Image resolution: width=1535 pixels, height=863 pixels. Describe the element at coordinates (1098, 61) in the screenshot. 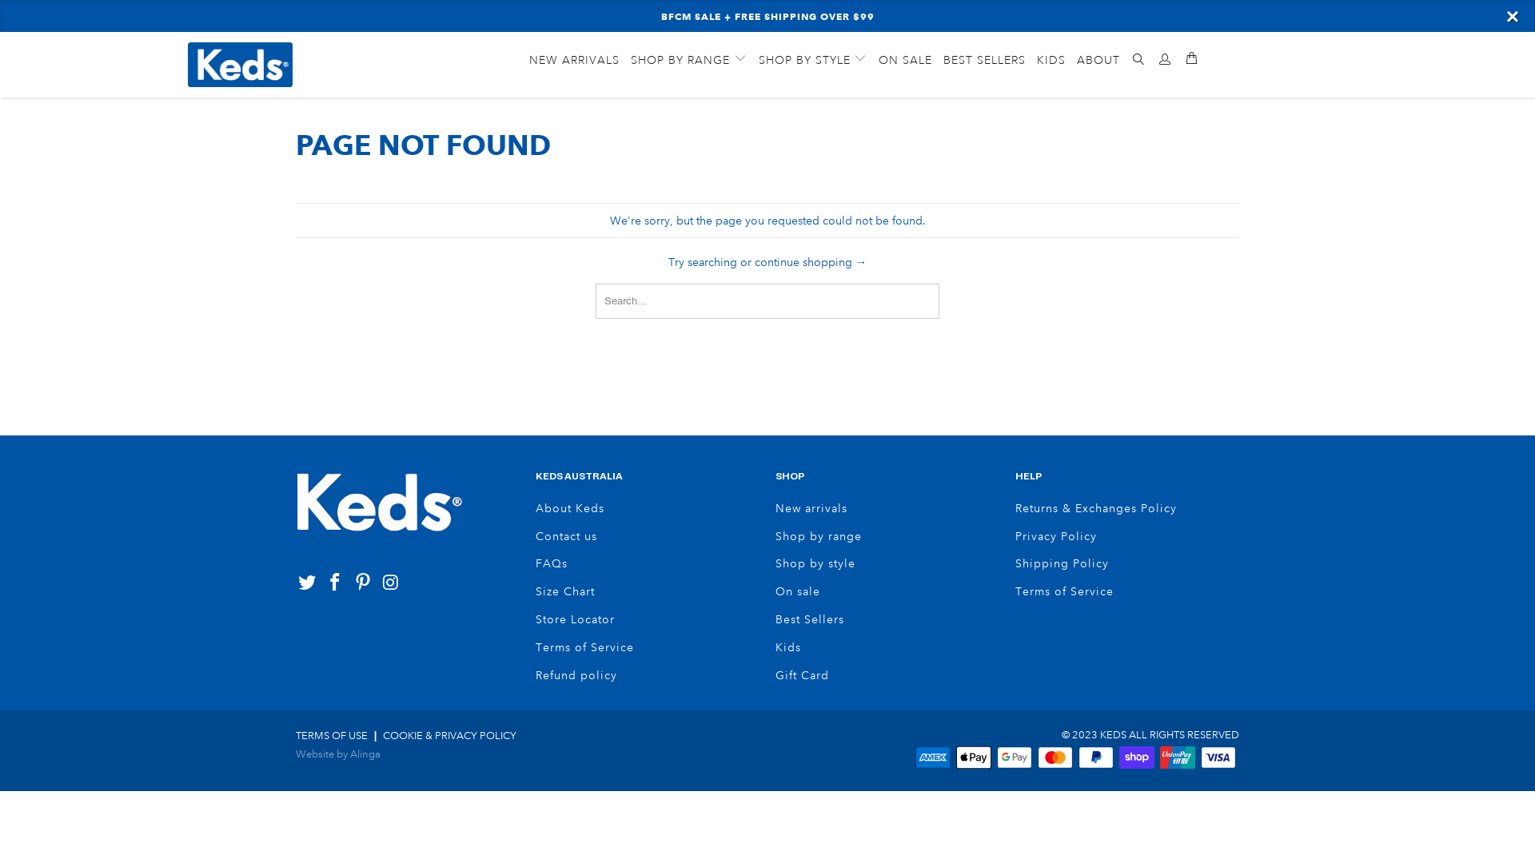

I see `ABOUT` at that location.